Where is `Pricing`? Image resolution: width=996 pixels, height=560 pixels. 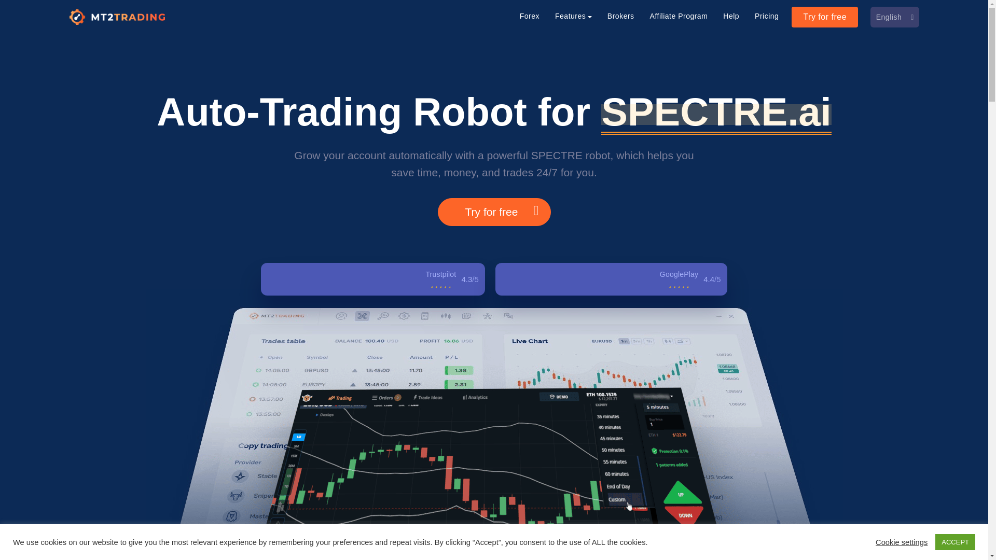
Pricing is located at coordinates (767, 16).